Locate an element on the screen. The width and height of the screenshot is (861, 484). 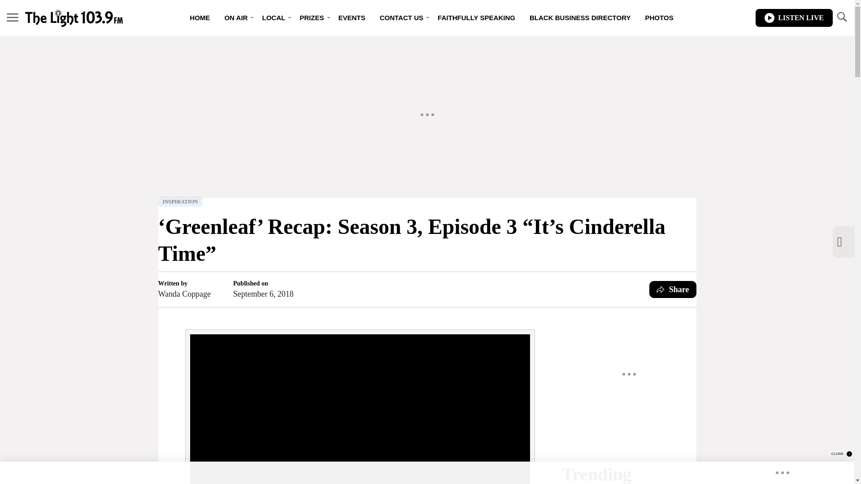
EVENTS is located at coordinates (352, 18).